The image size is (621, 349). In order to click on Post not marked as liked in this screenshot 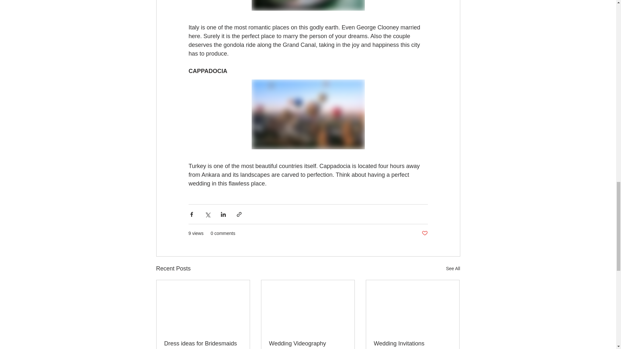, I will do `click(424, 233)`.